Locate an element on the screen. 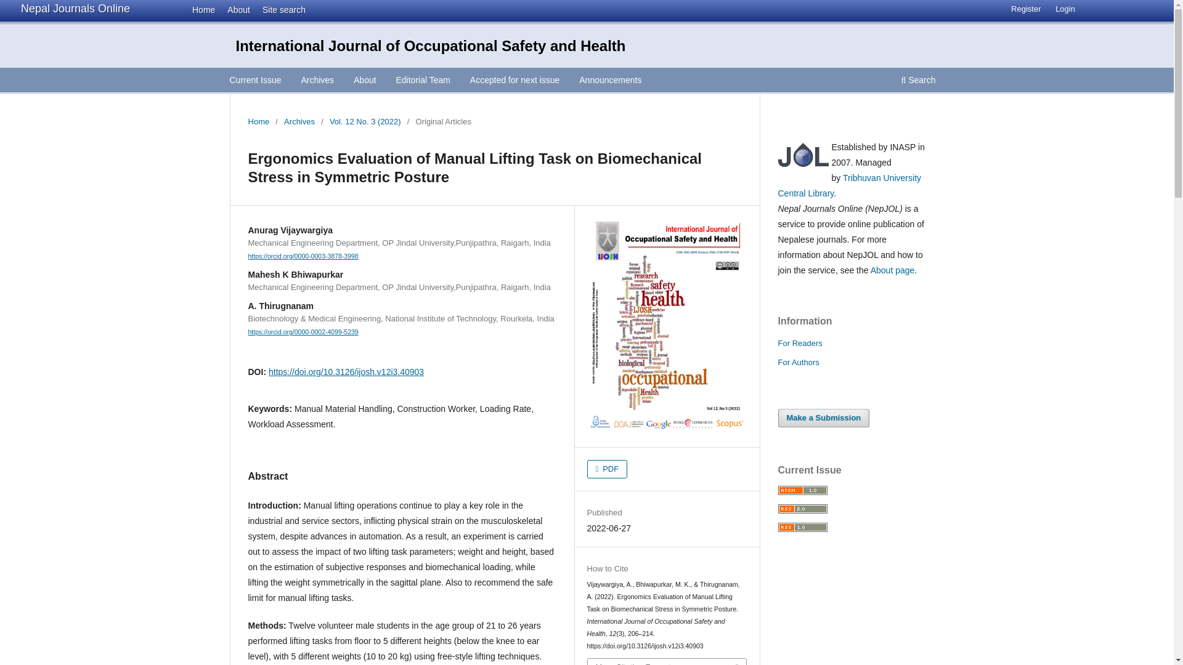  About is located at coordinates (365, 81).